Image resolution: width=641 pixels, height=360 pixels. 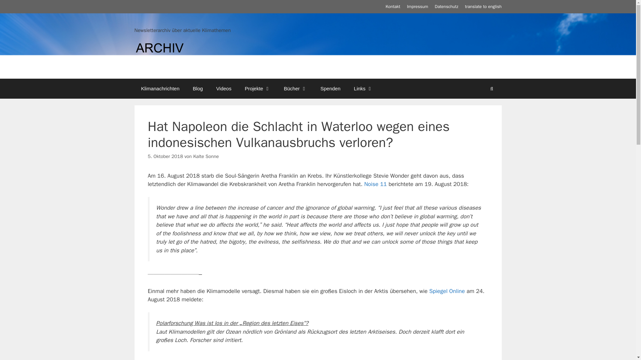 I want to click on Videos, so click(x=224, y=89).